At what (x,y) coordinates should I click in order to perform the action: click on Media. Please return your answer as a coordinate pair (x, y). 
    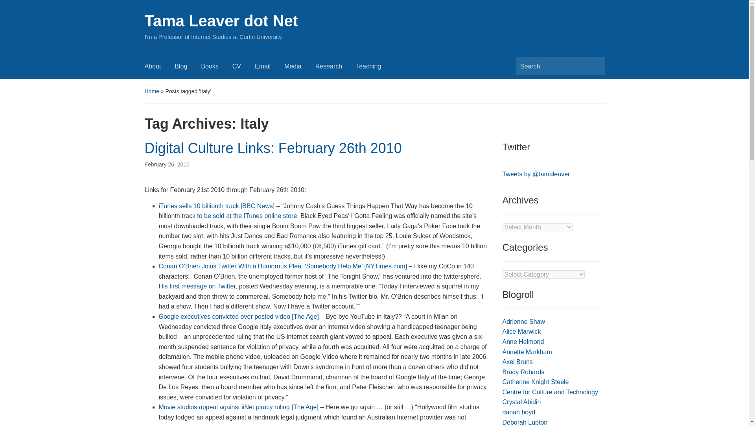
    Looking at the image, I should click on (300, 68).